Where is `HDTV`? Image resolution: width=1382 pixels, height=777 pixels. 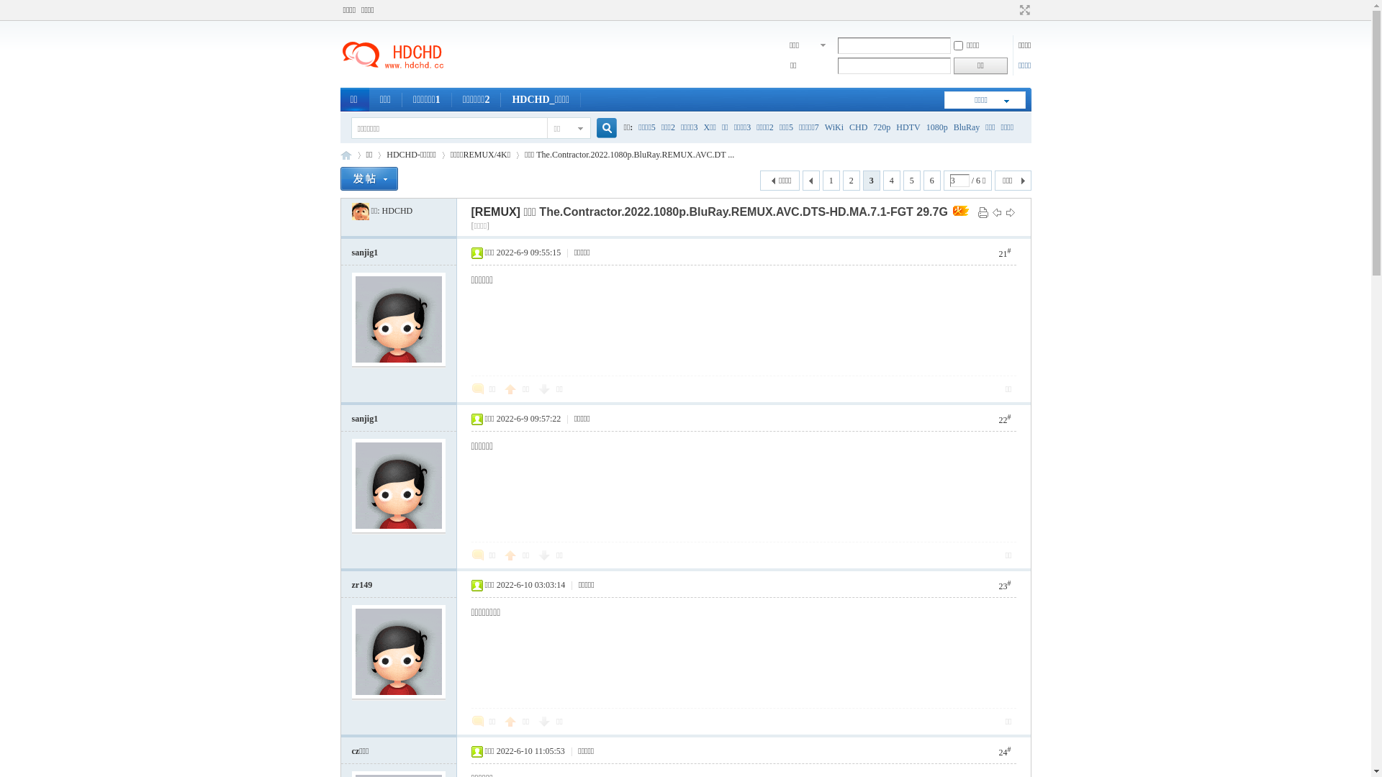 HDTV is located at coordinates (908, 127).